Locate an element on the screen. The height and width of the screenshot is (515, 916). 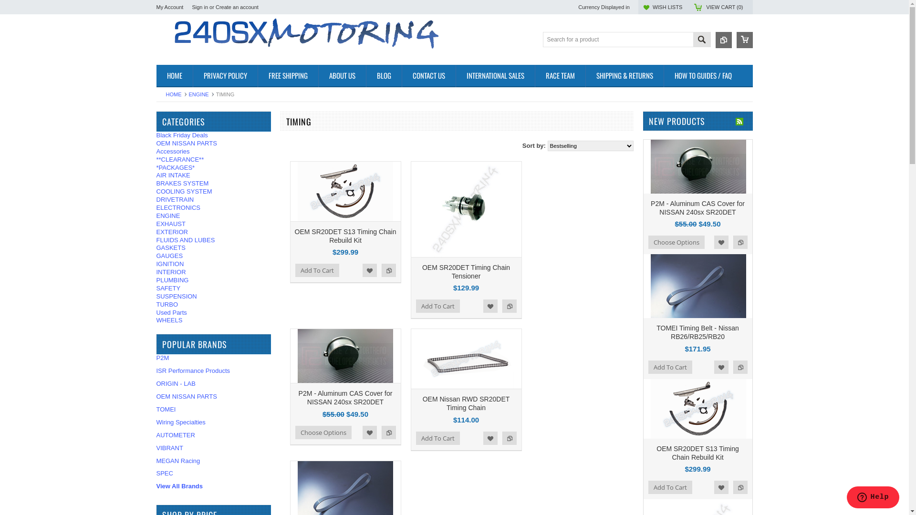
Sign in is located at coordinates (200, 7).